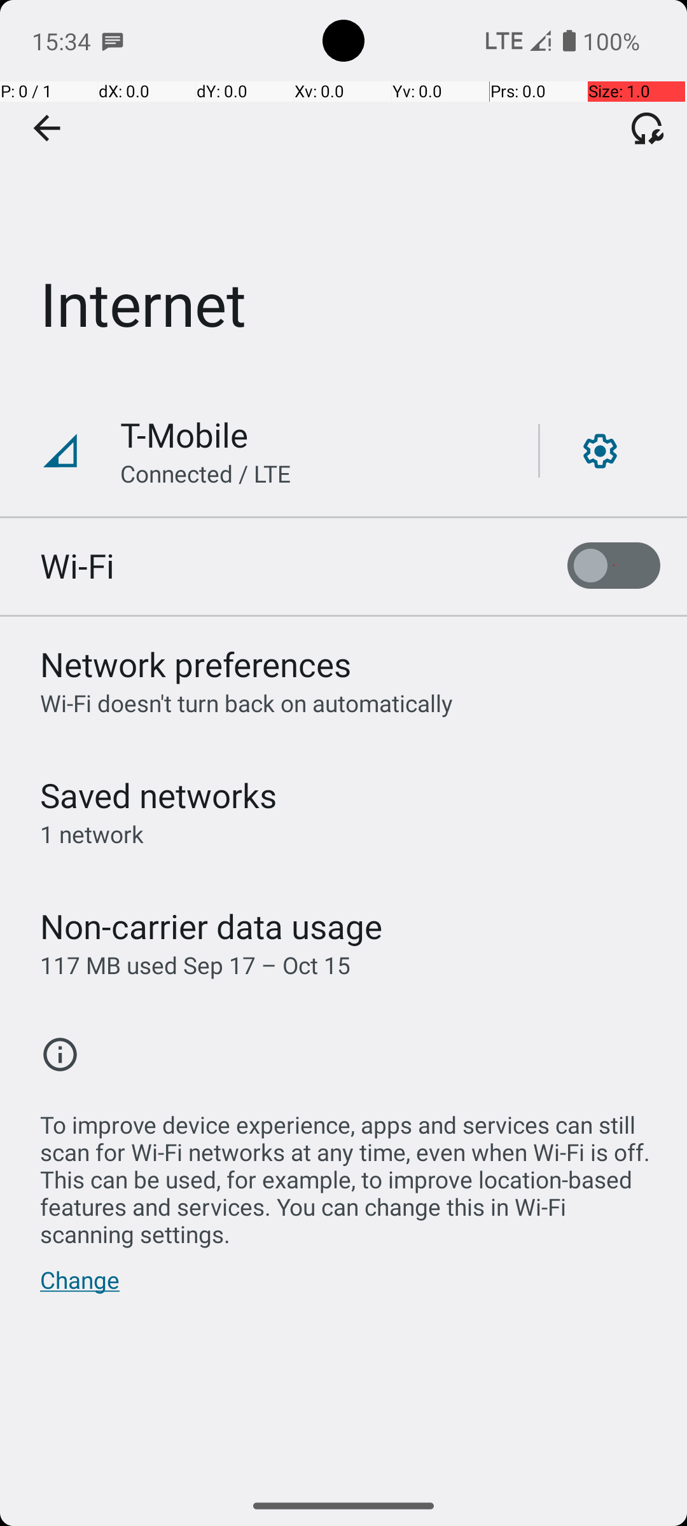 This screenshot has height=1526, width=687. Describe the element at coordinates (195, 965) in the screenshot. I see `117 MB used Sep 17 – Oct 15` at that location.